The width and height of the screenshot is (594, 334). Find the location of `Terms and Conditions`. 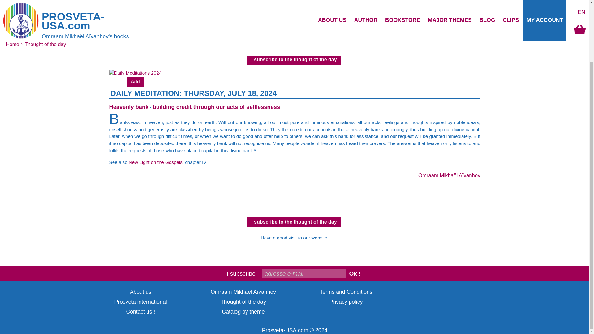

Terms and Conditions is located at coordinates (346, 292).